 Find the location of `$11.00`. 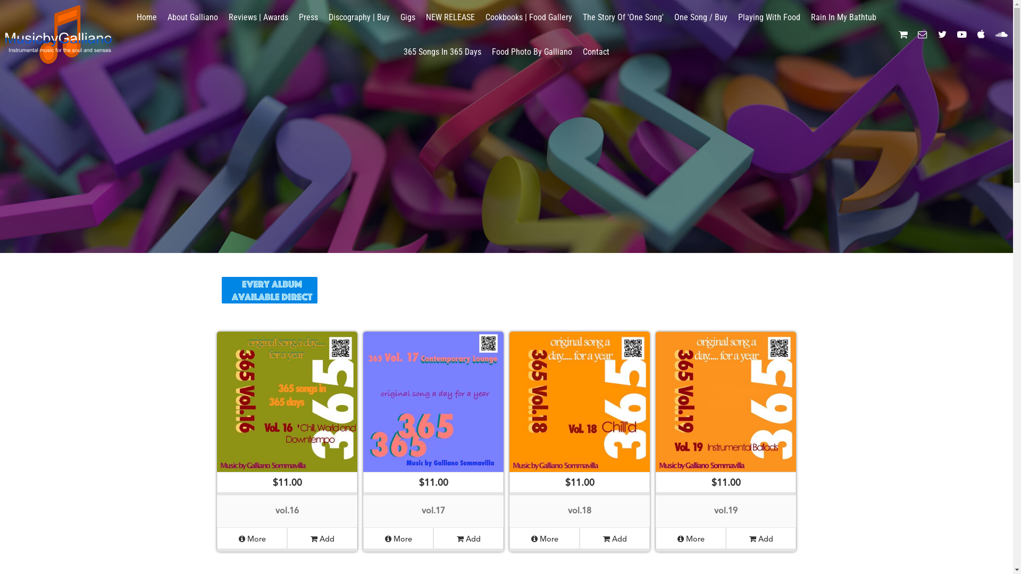

$11.00 is located at coordinates (580, 413).